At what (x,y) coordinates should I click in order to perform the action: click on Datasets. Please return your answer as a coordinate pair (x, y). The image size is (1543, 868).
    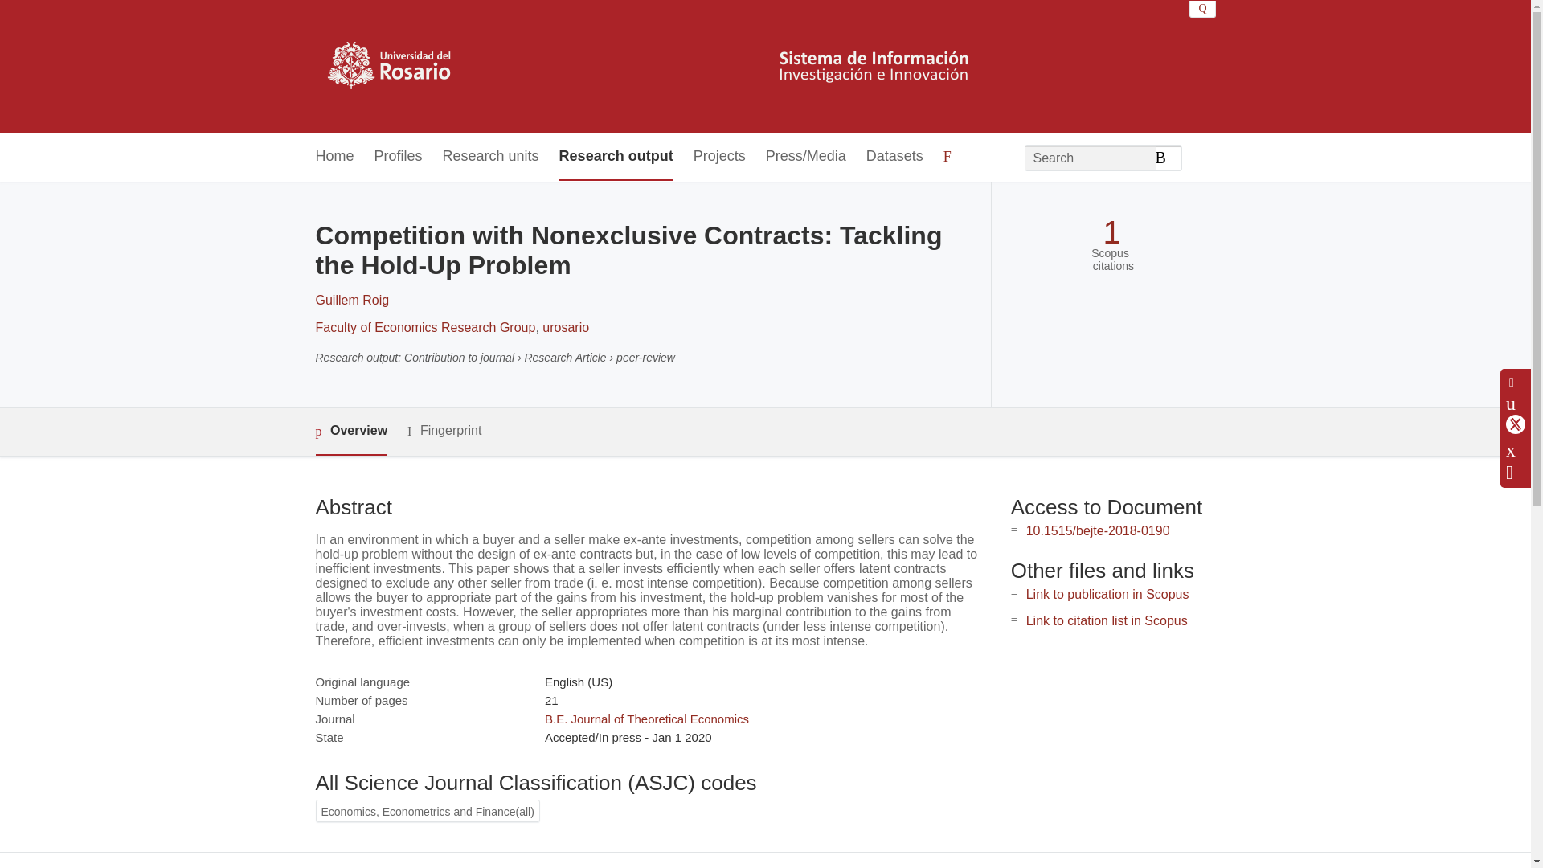
    Looking at the image, I should click on (894, 157).